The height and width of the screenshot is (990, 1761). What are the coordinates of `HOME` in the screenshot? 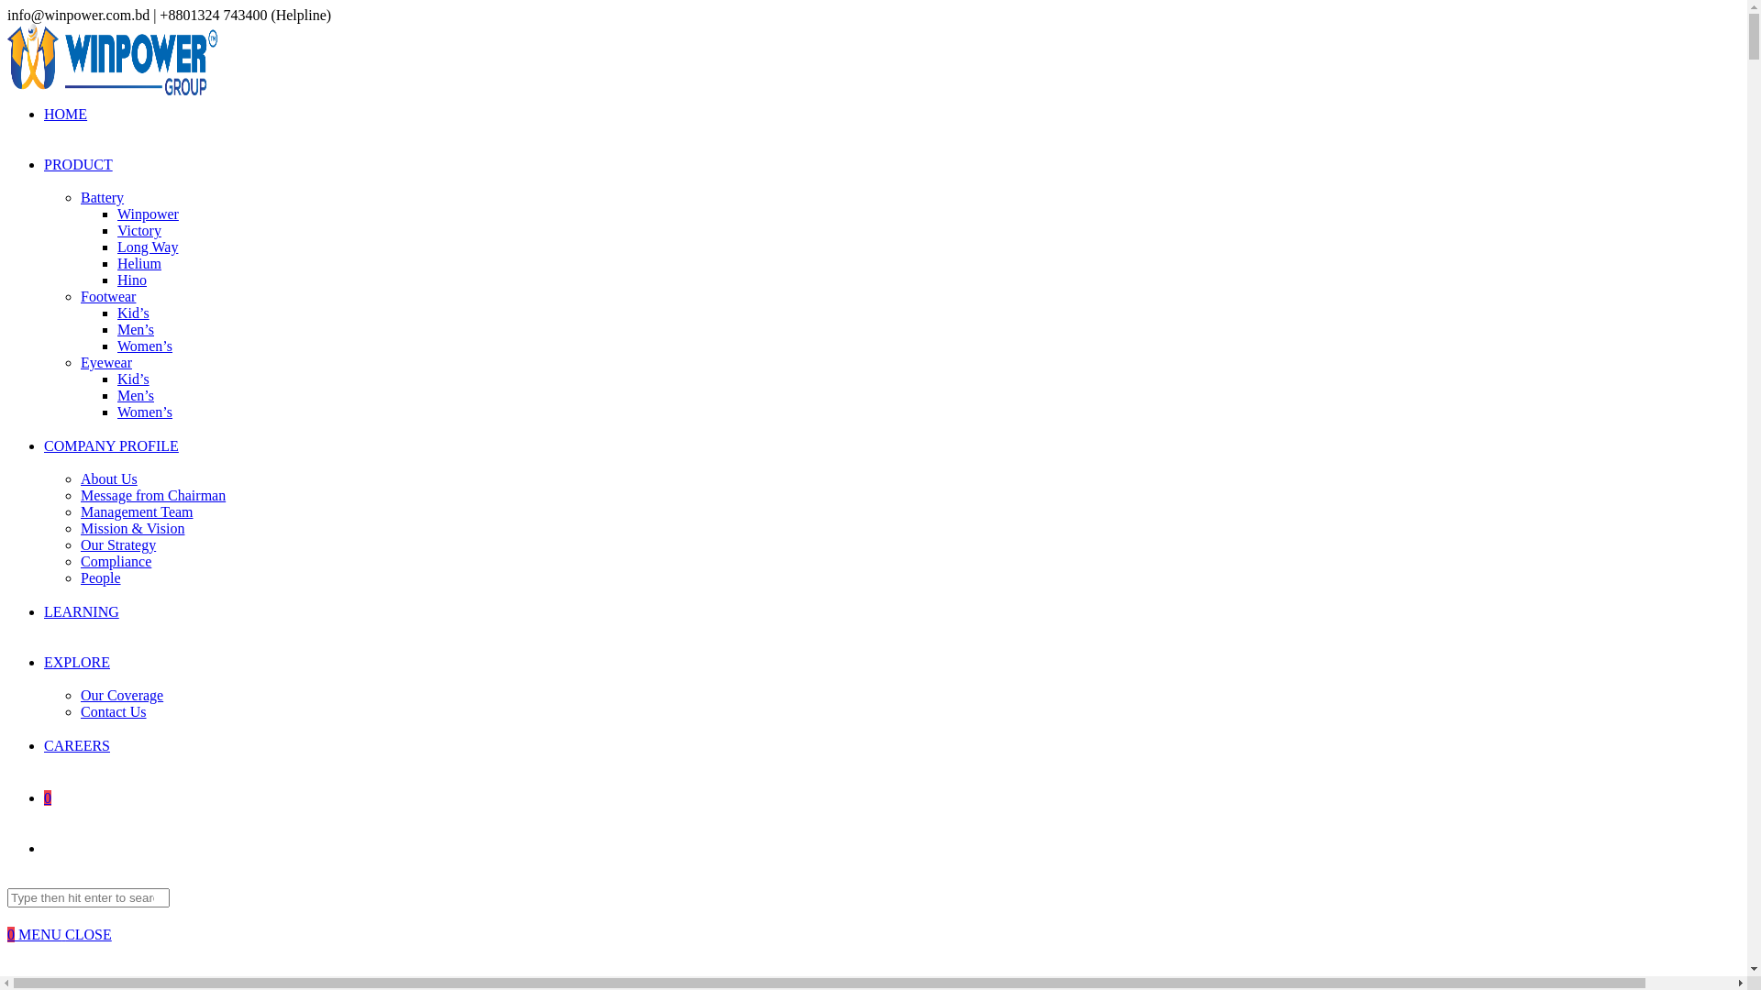 It's located at (66, 114).